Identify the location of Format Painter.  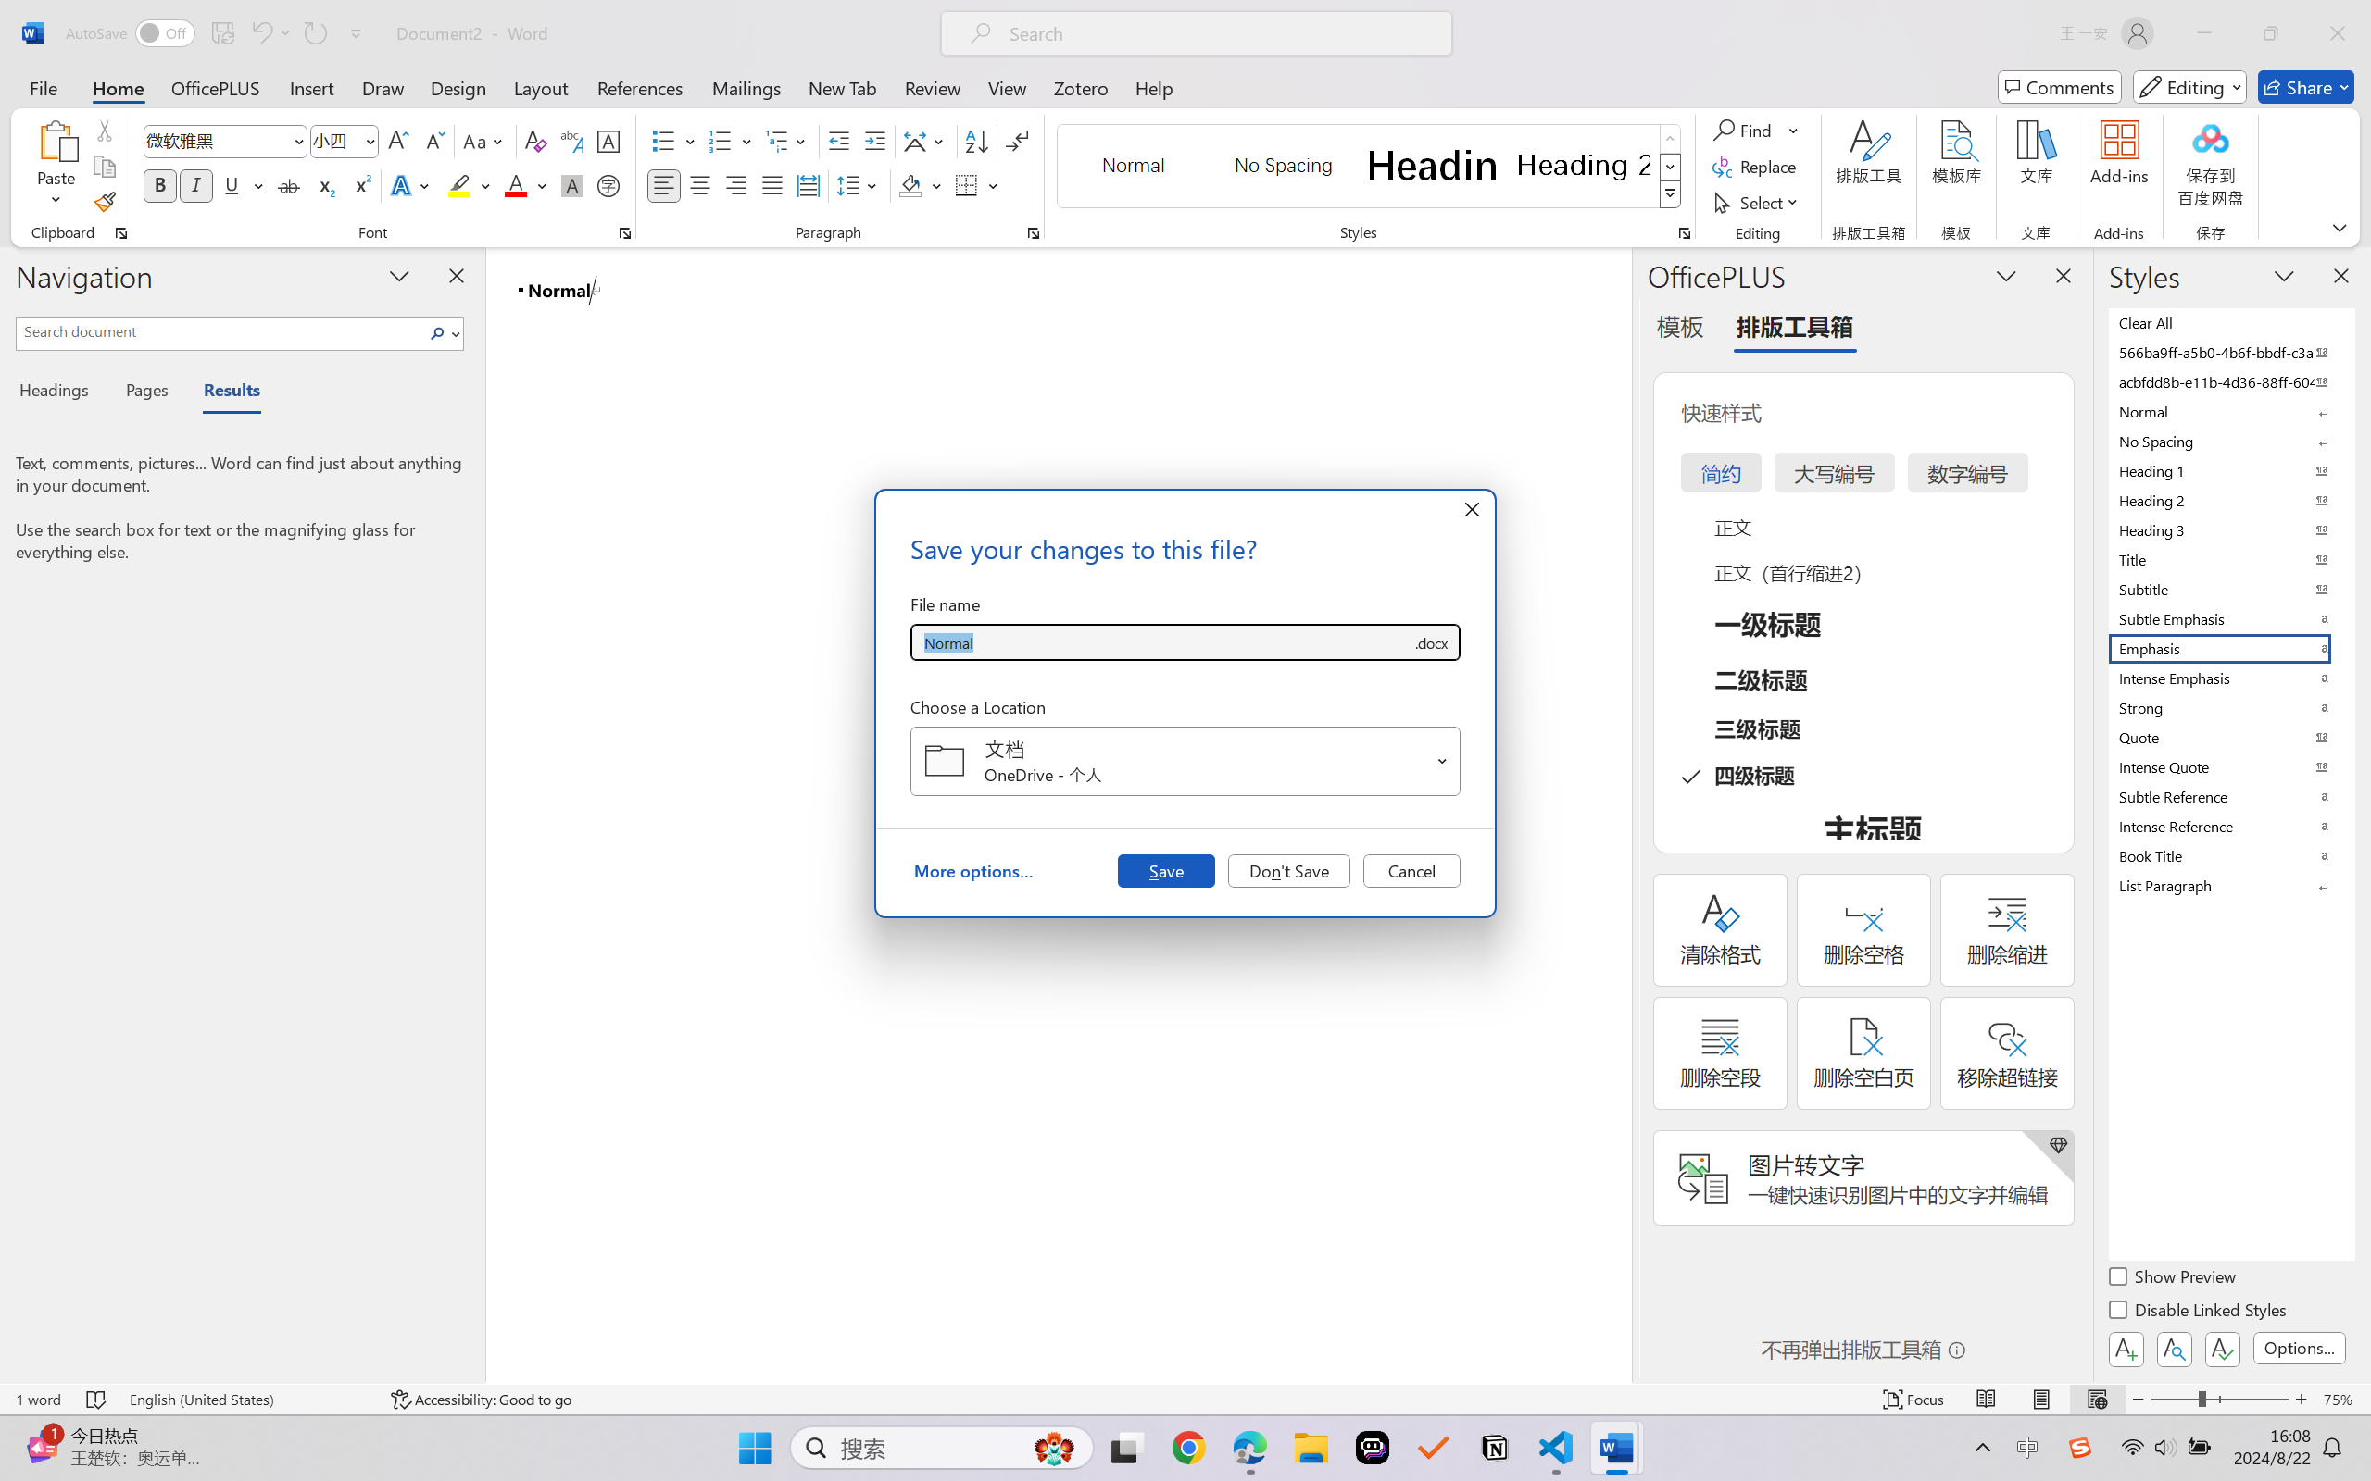
(104, 202).